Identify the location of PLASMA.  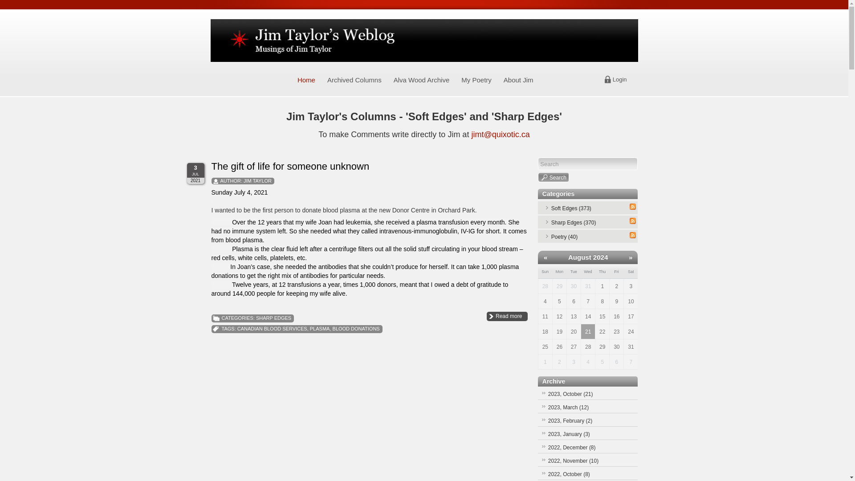
(320, 329).